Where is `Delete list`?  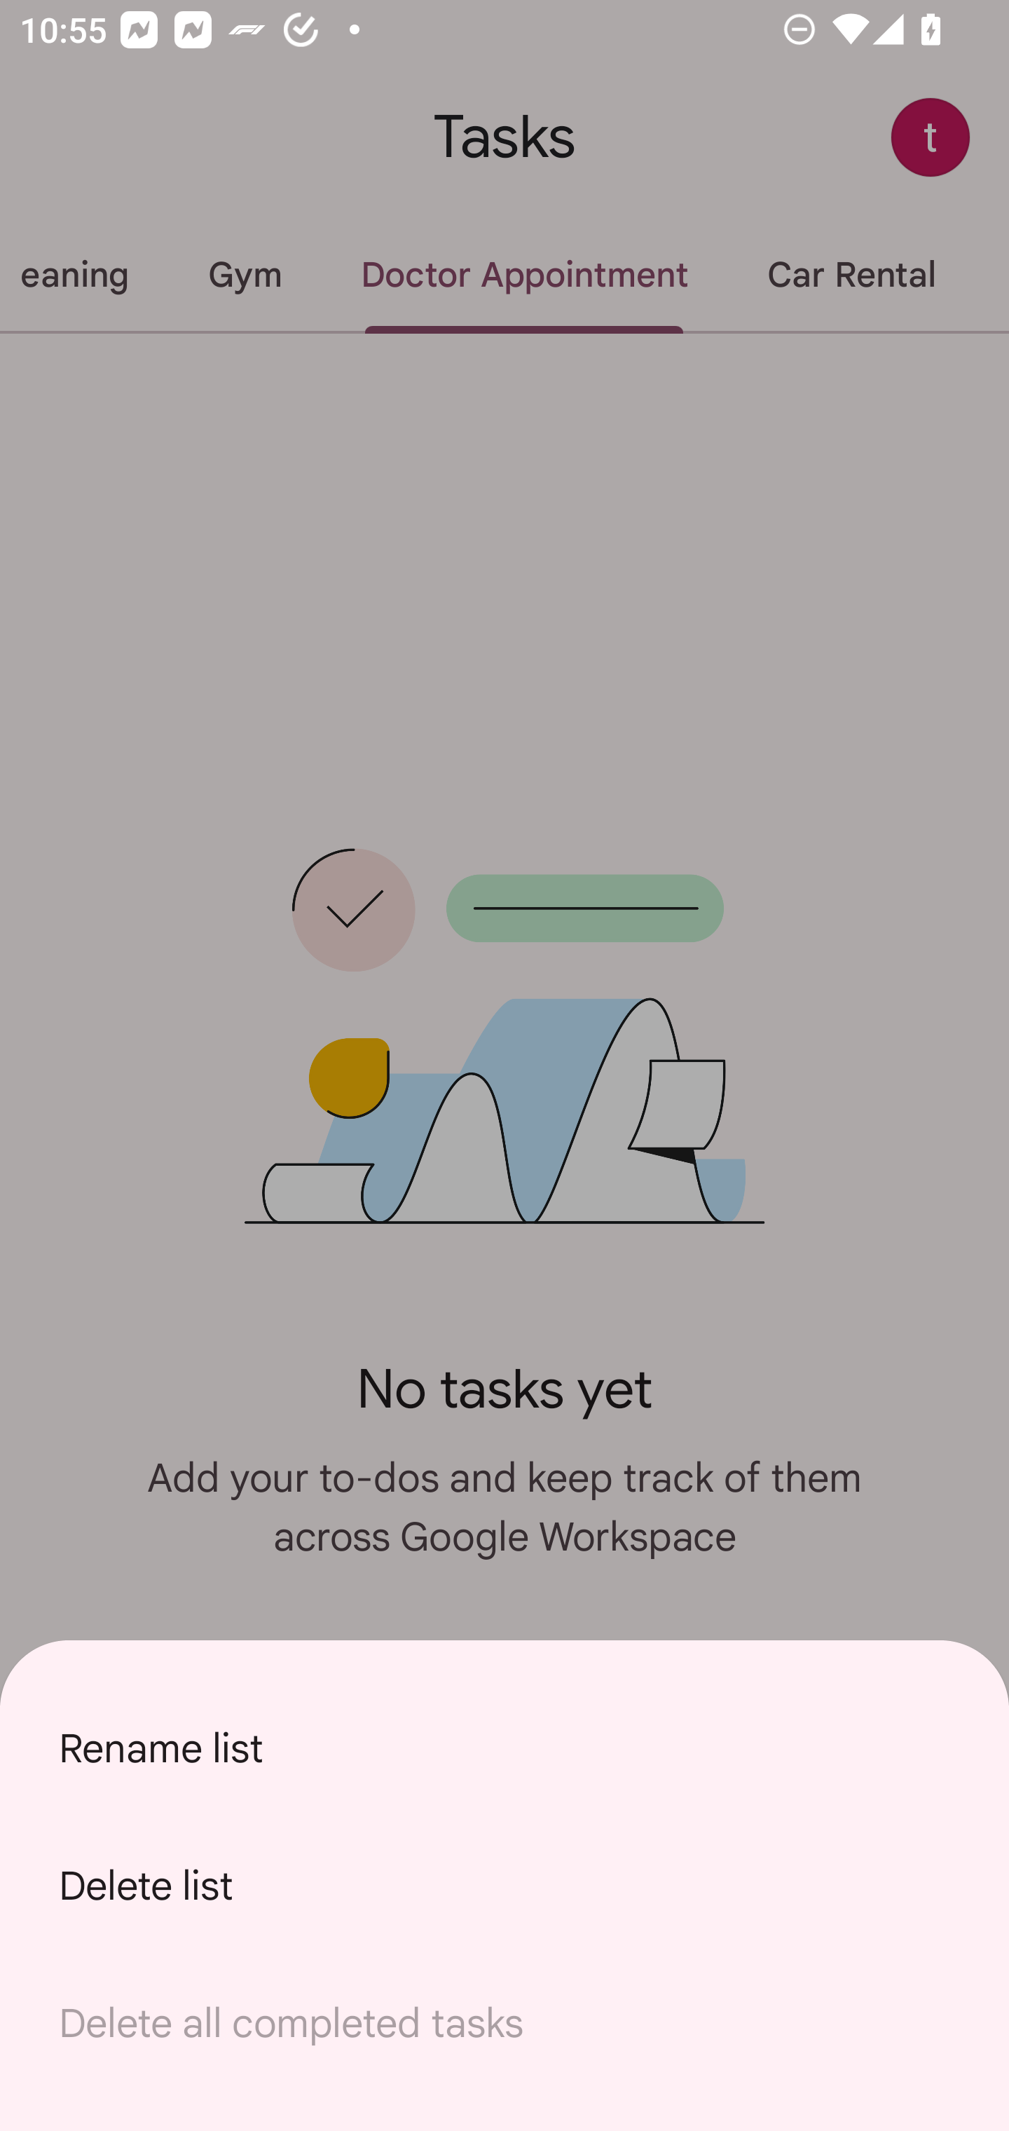
Delete list is located at coordinates (504, 1886).